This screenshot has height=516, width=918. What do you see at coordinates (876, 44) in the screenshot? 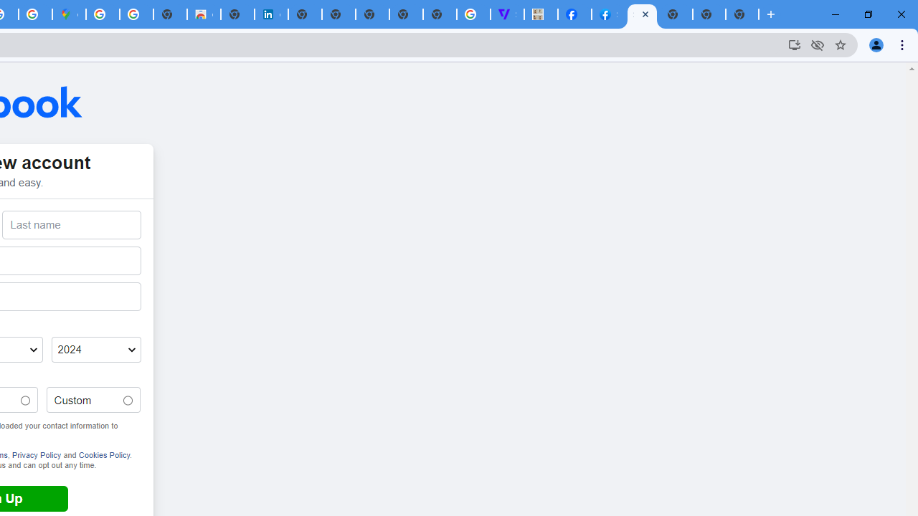
I see `You` at bounding box center [876, 44].